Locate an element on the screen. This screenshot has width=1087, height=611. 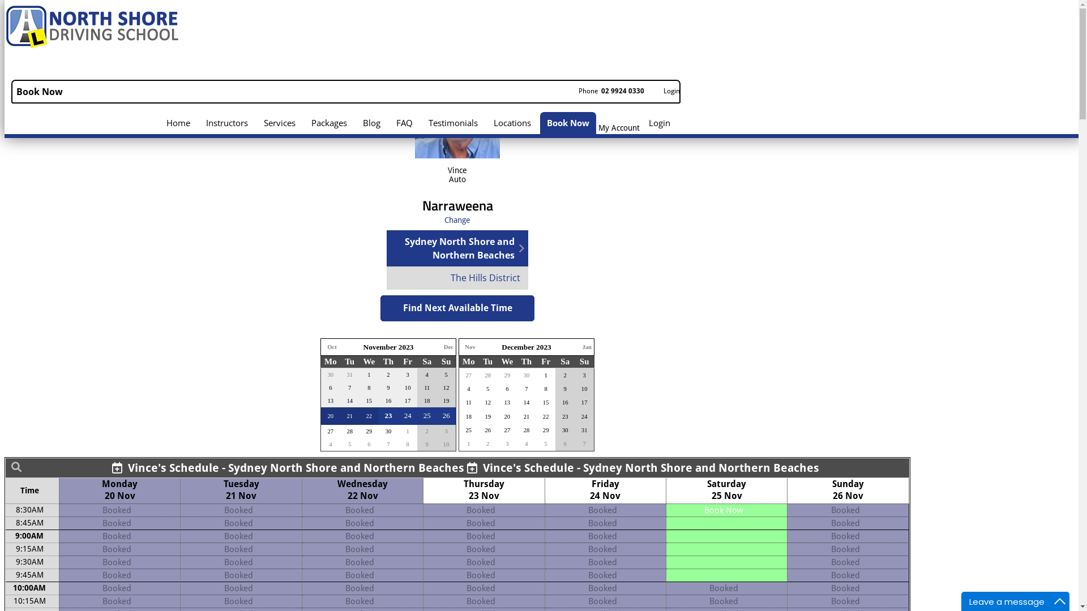
13 is located at coordinates (507, 403).